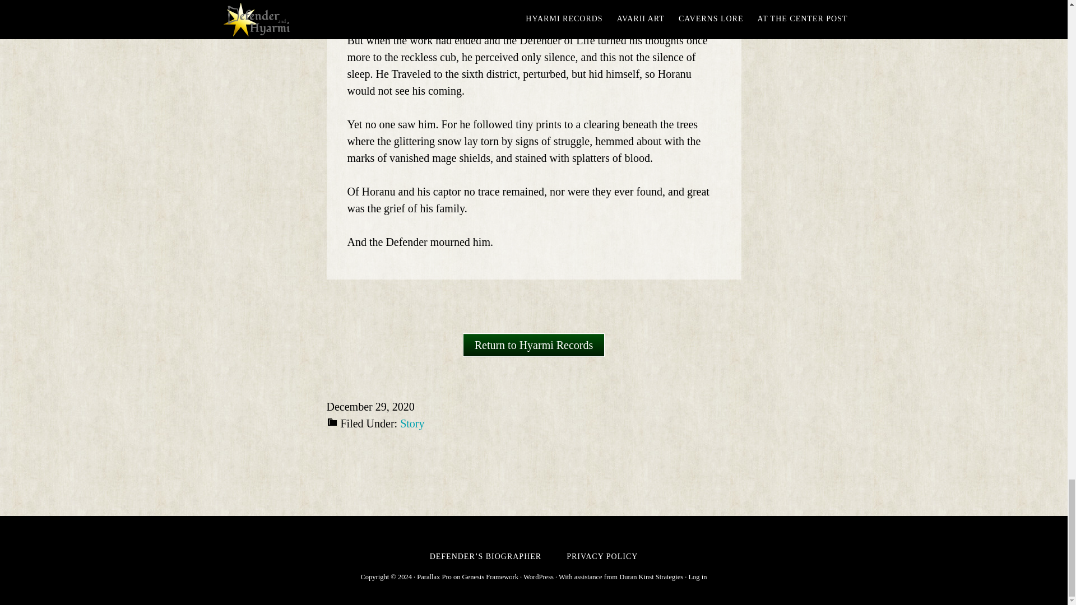 Image resolution: width=1076 pixels, height=605 pixels. What do you see at coordinates (538, 576) in the screenshot?
I see `WordPress` at bounding box center [538, 576].